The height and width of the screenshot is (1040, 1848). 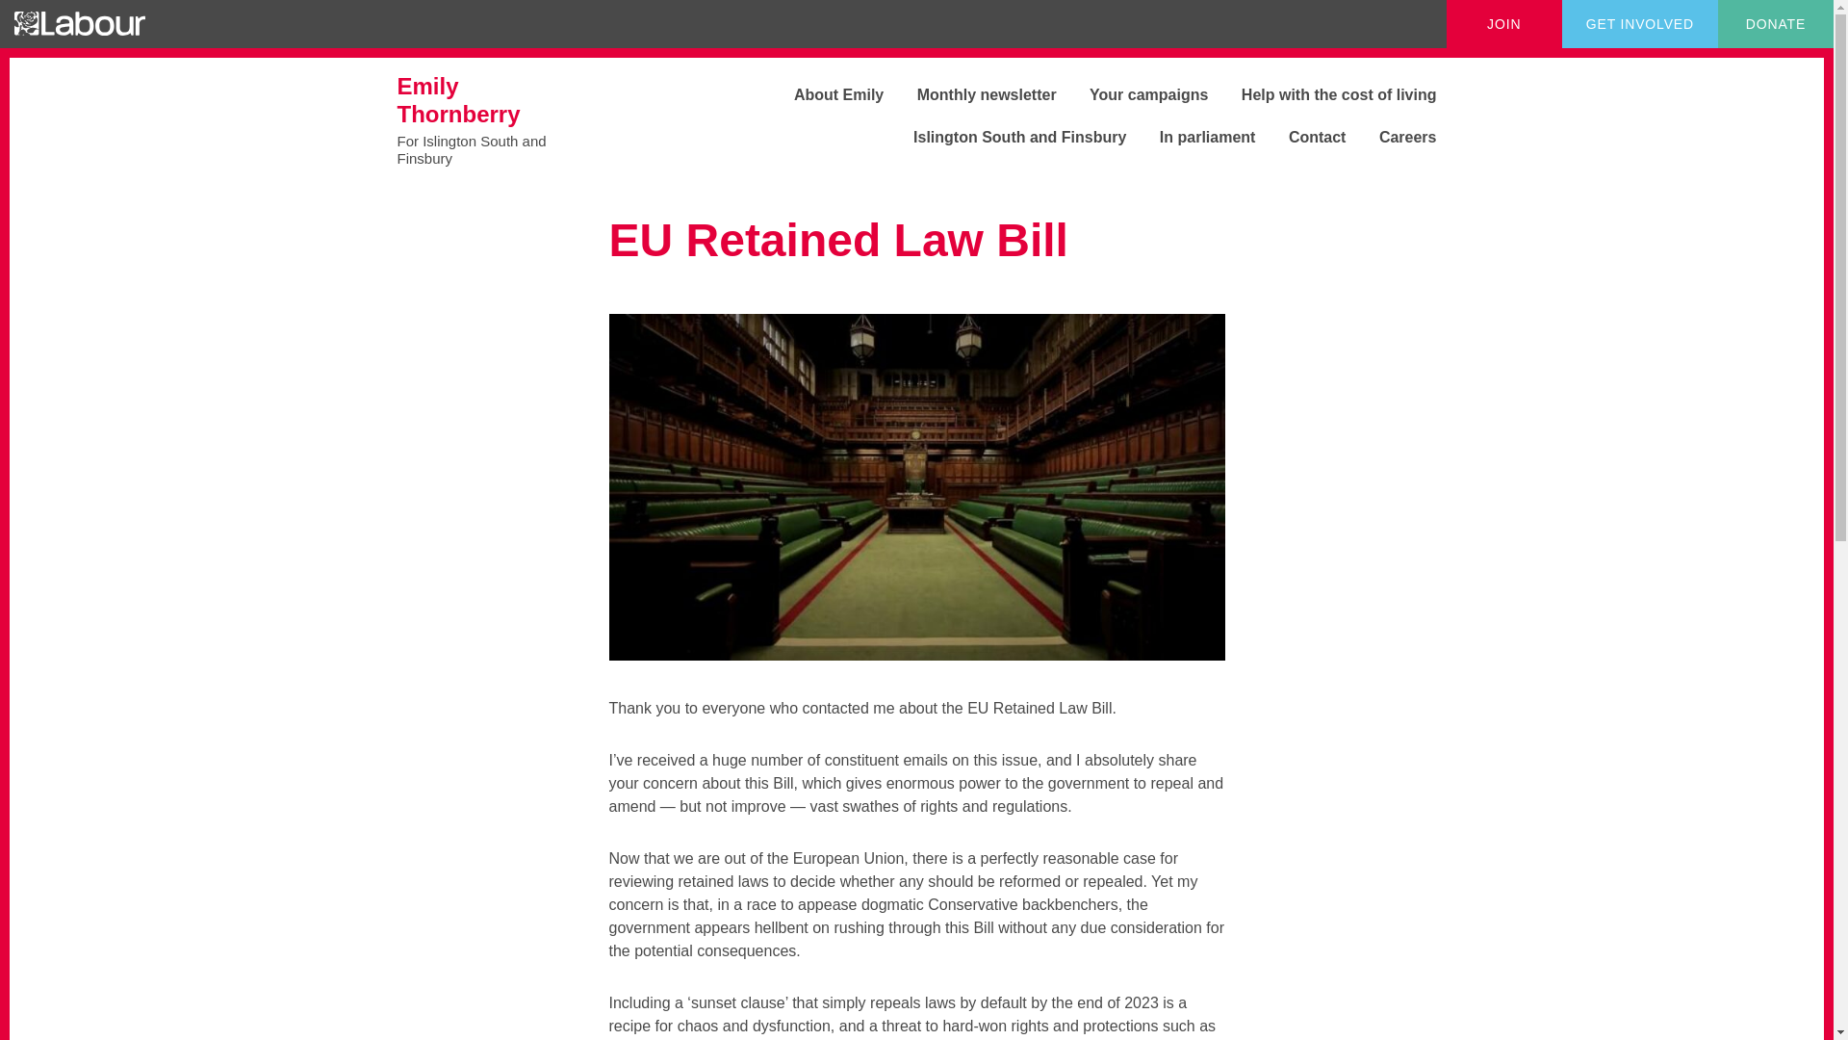 I want to click on In parliament, so click(x=1193, y=137).